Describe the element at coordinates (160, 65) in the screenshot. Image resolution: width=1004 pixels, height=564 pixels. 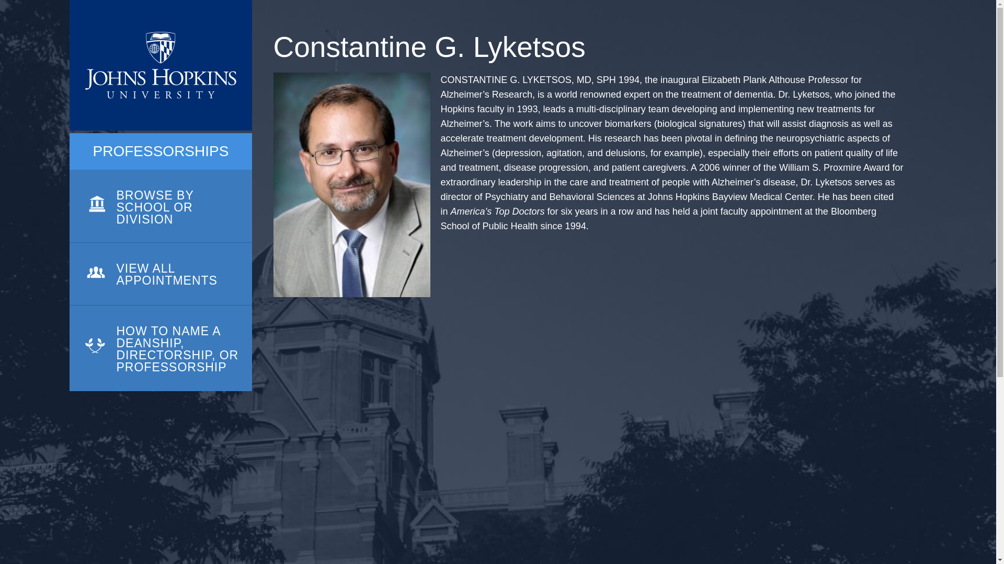
I see `JHU Professorships` at that location.